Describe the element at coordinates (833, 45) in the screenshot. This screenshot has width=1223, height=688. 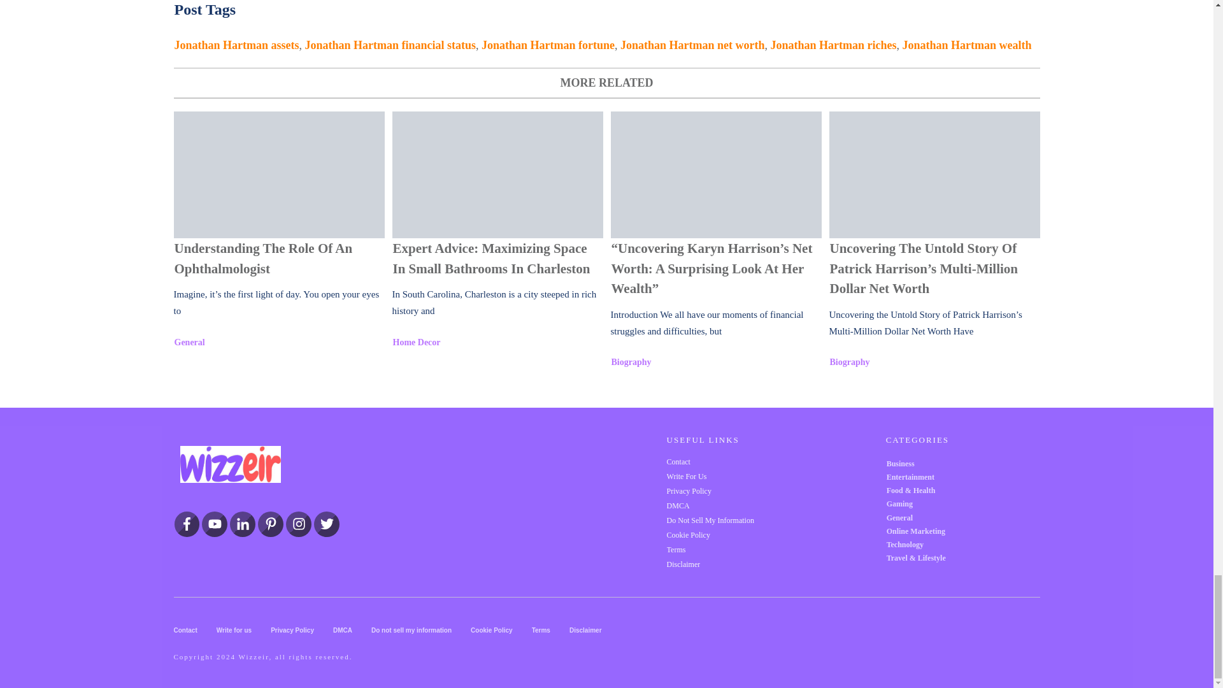
I see `Jonathan Hartman riches` at that location.